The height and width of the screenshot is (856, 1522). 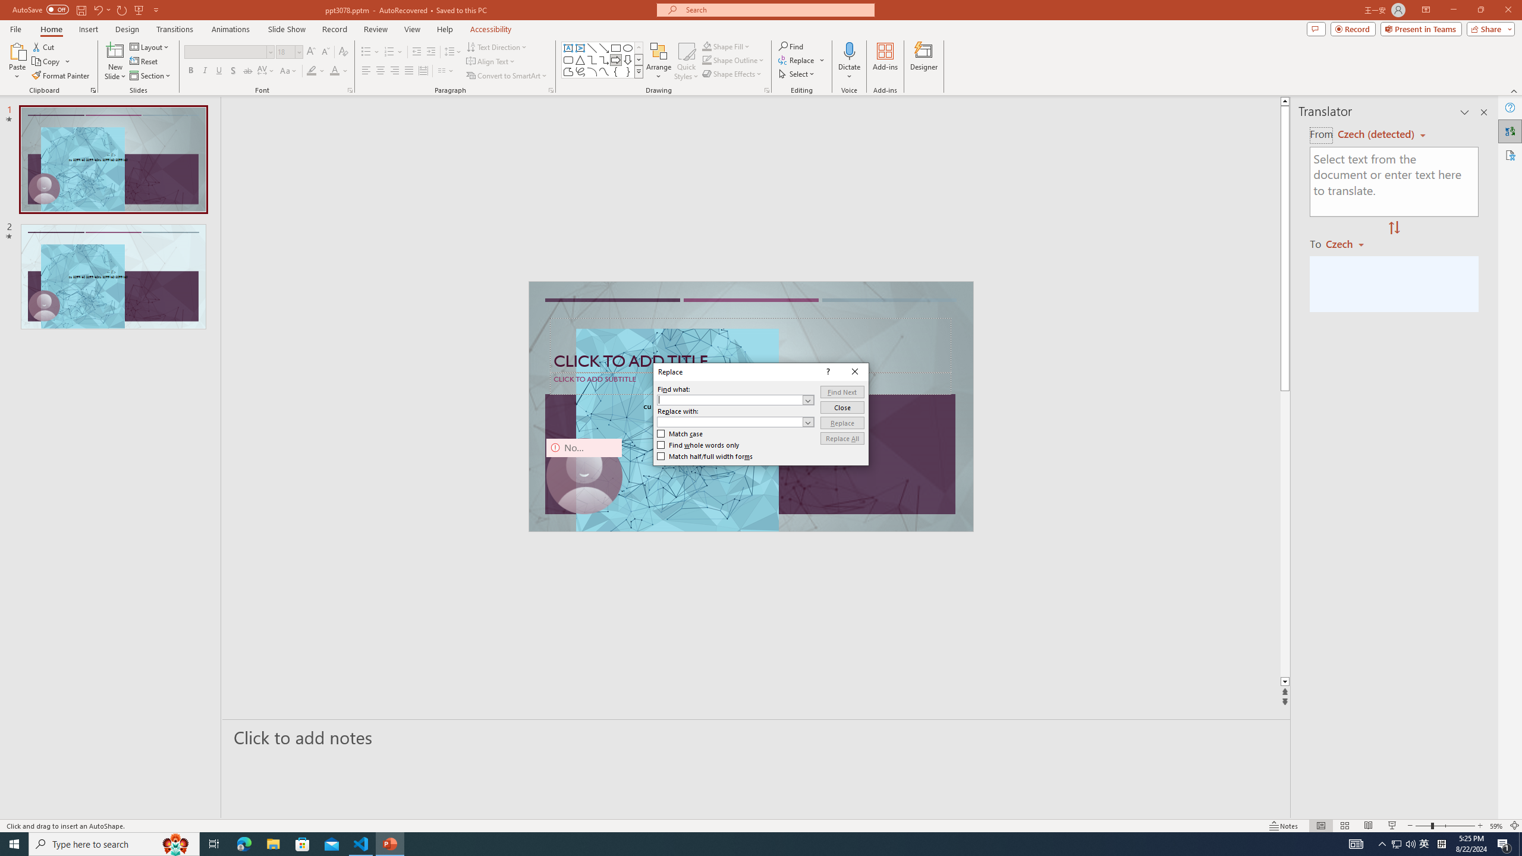 What do you see at coordinates (616, 71) in the screenshot?
I see `Left Brace` at bounding box center [616, 71].